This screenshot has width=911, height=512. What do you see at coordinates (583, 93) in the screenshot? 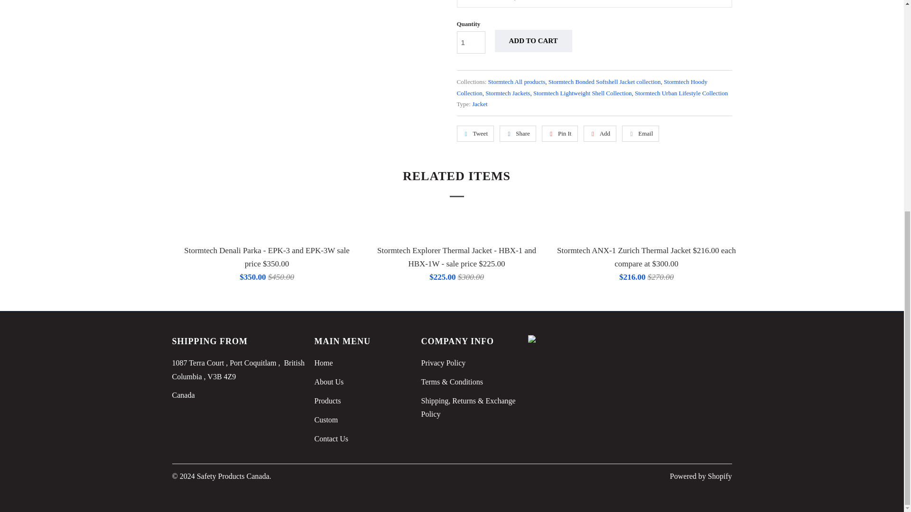
I see `Stormtech Lightweight Shell Collection` at bounding box center [583, 93].